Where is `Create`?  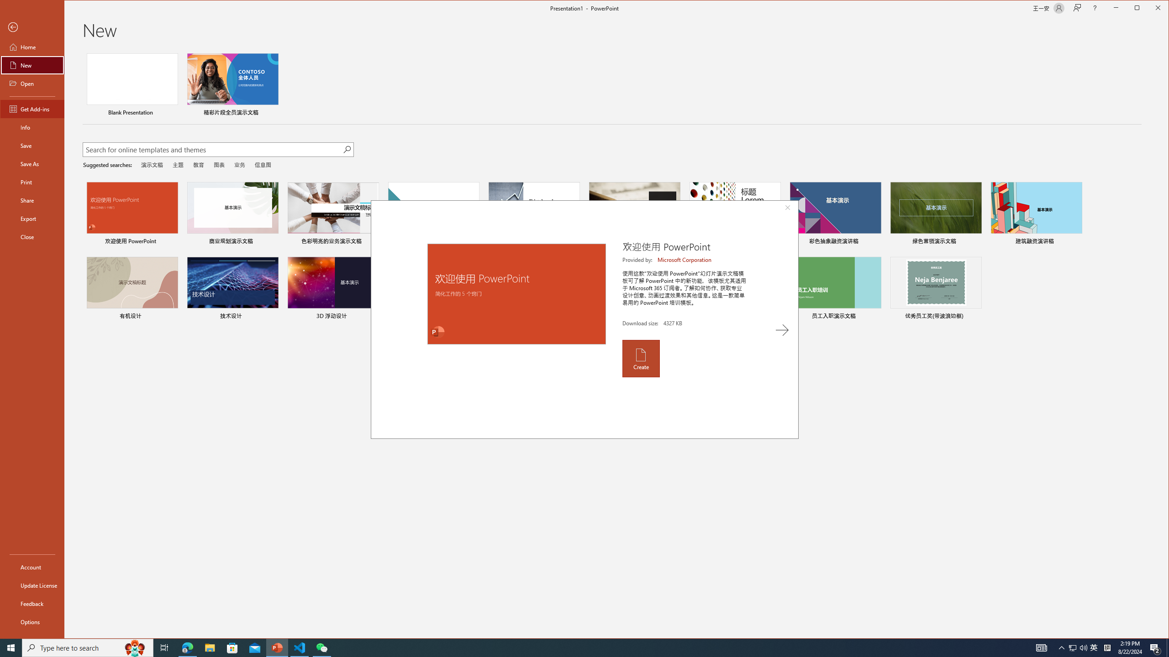
Create is located at coordinates (640, 358).